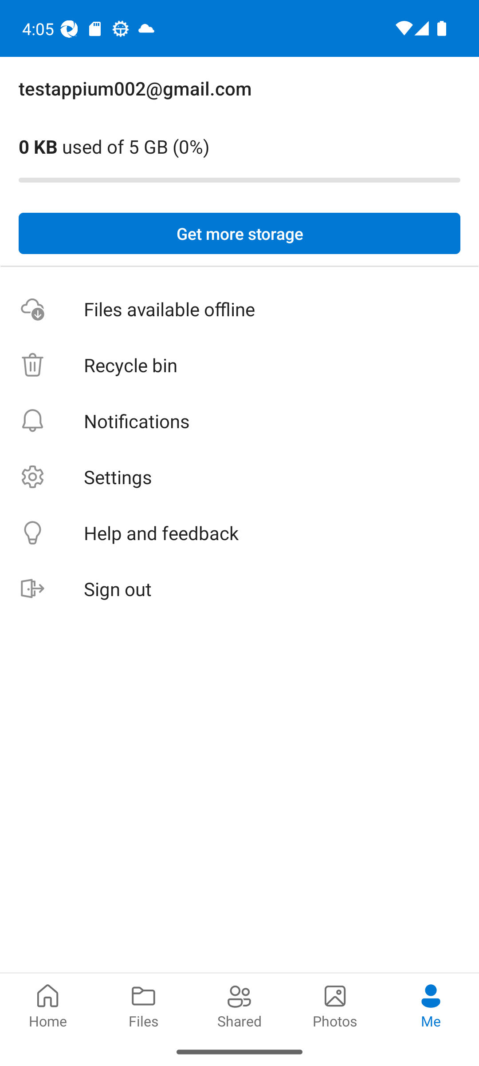  What do you see at coordinates (239, 1005) in the screenshot?
I see `Shared pivot Shared` at bounding box center [239, 1005].